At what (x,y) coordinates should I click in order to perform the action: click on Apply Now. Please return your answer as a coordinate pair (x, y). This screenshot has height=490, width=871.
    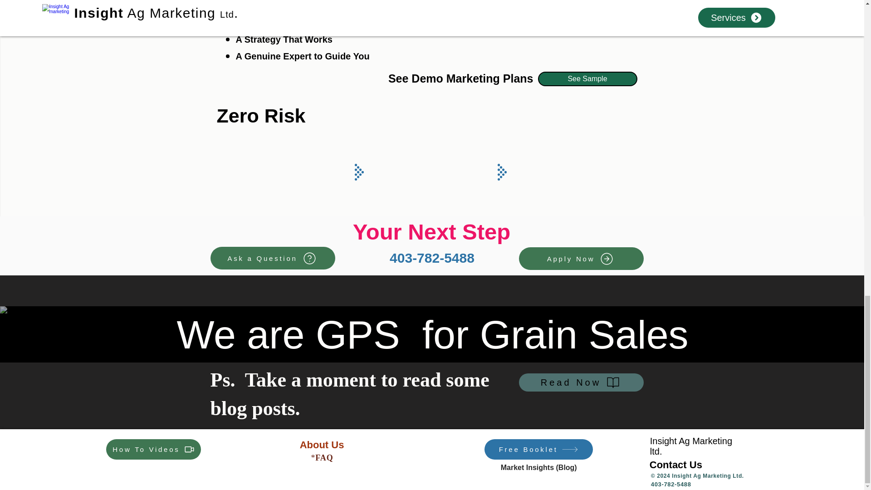
    Looking at the image, I should click on (581, 259).